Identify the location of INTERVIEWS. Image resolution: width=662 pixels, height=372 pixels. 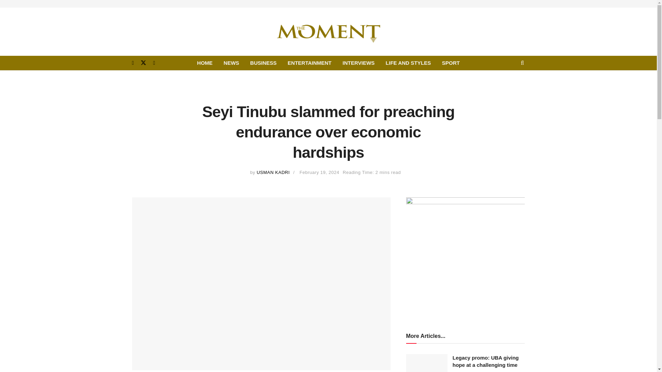
(359, 63).